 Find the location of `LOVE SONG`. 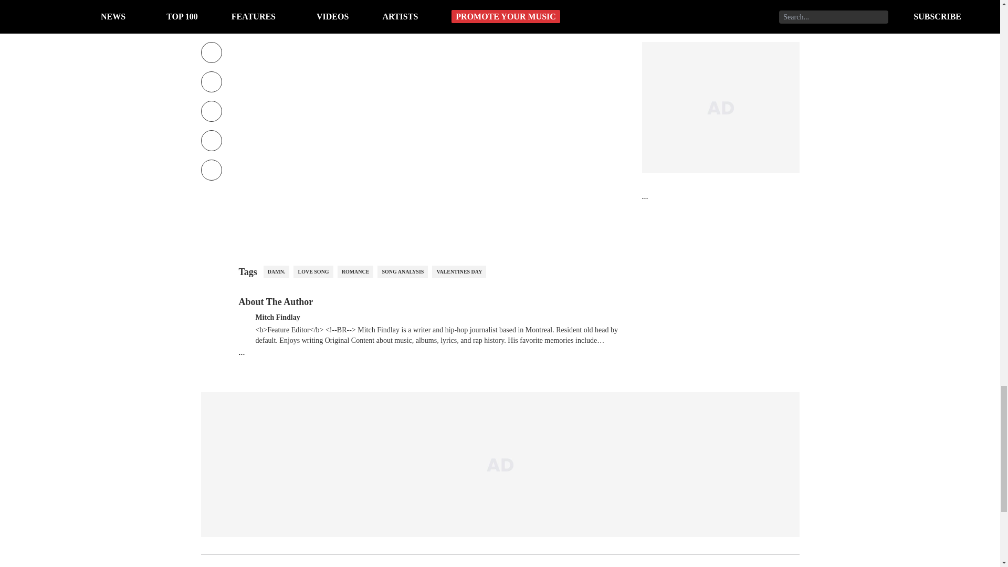

LOVE SONG is located at coordinates (313, 272).